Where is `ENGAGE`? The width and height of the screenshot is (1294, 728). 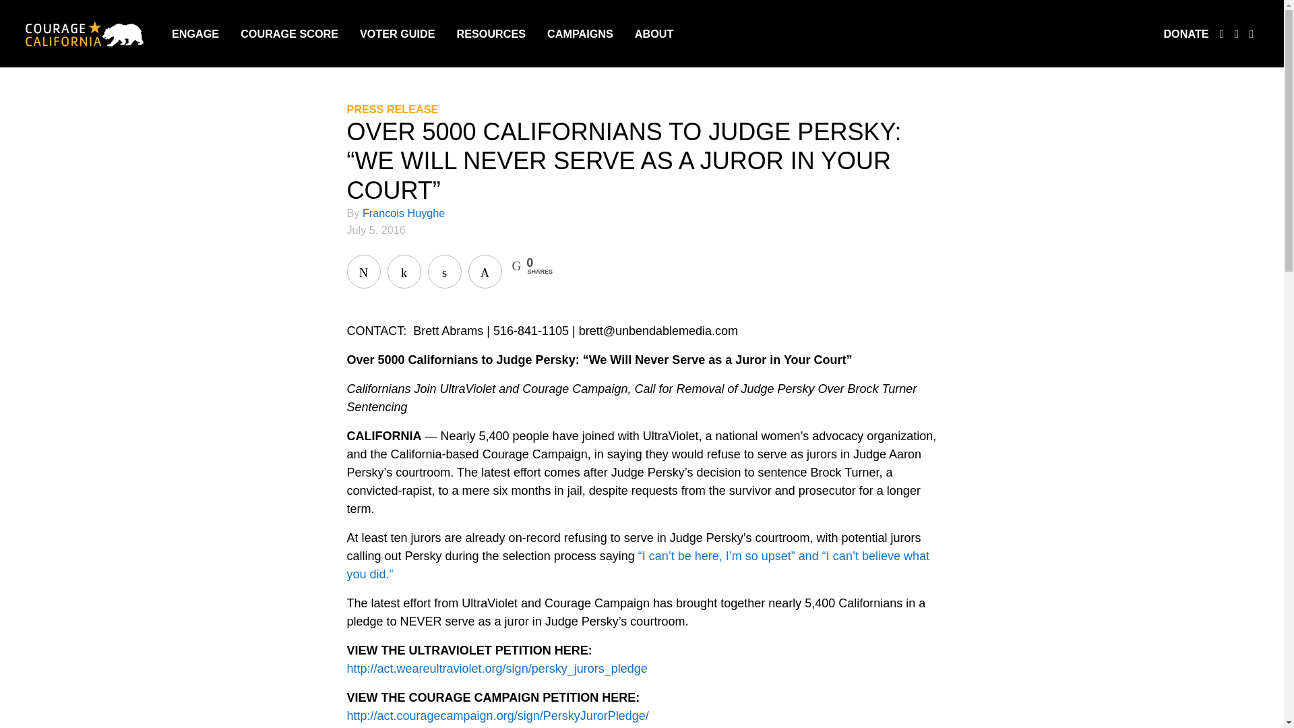 ENGAGE is located at coordinates (195, 33).